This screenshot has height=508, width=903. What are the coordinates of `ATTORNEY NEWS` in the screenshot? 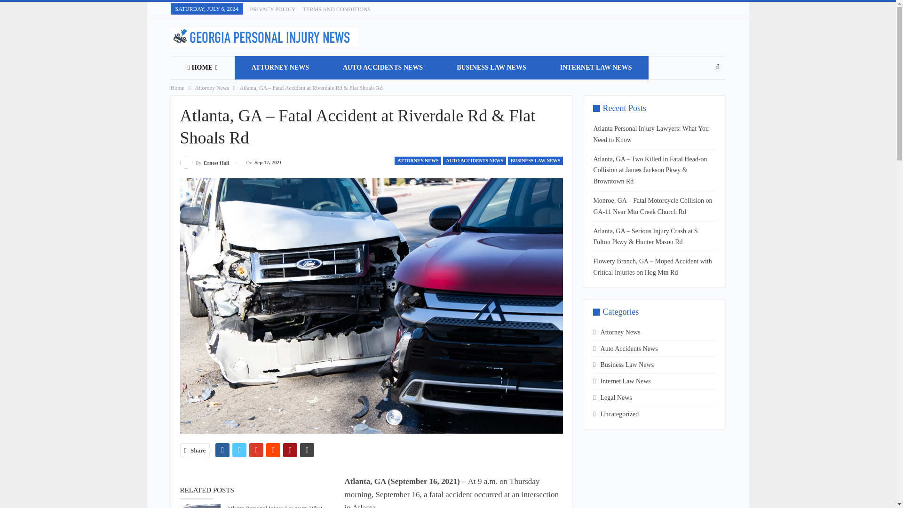 It's located at (280, 67).